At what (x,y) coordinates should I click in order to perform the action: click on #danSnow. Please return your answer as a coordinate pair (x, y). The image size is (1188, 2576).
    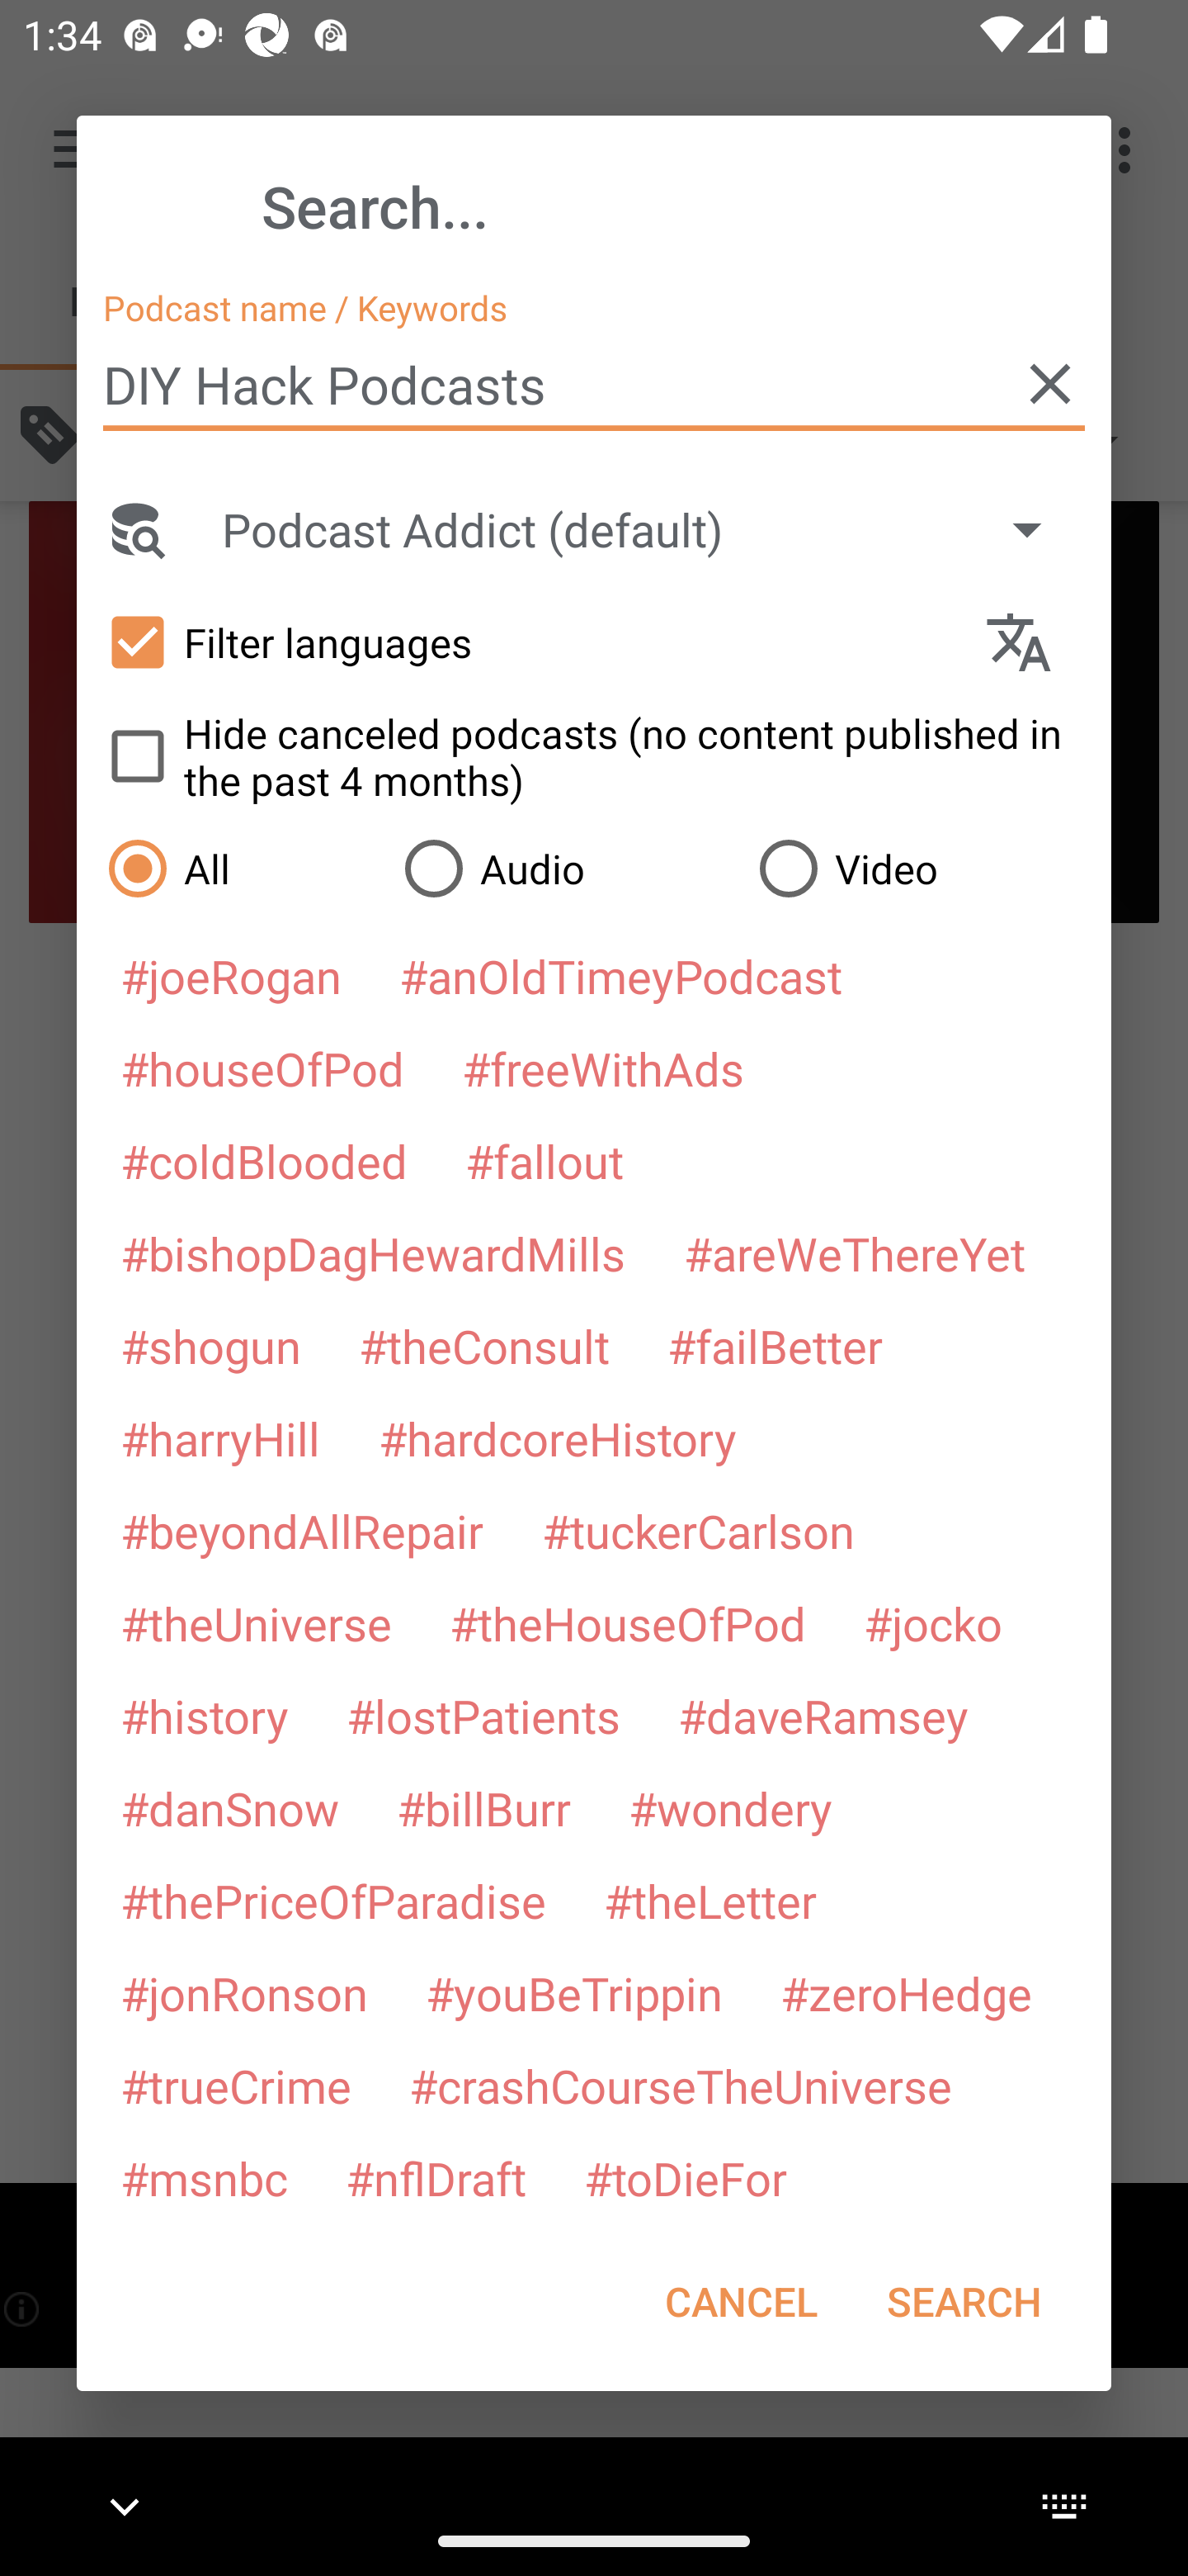
    Looking at the image, I should click on (229, 1808).